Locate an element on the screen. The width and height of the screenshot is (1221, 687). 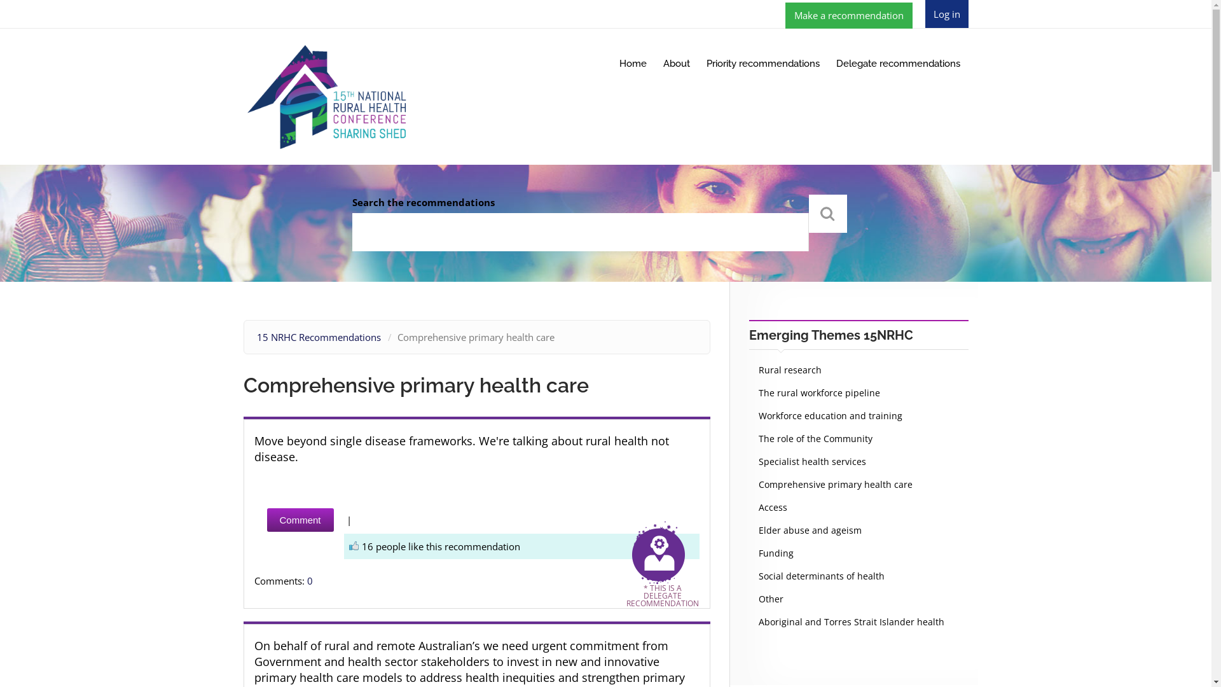
Apply is located at coordinates (828, 214).